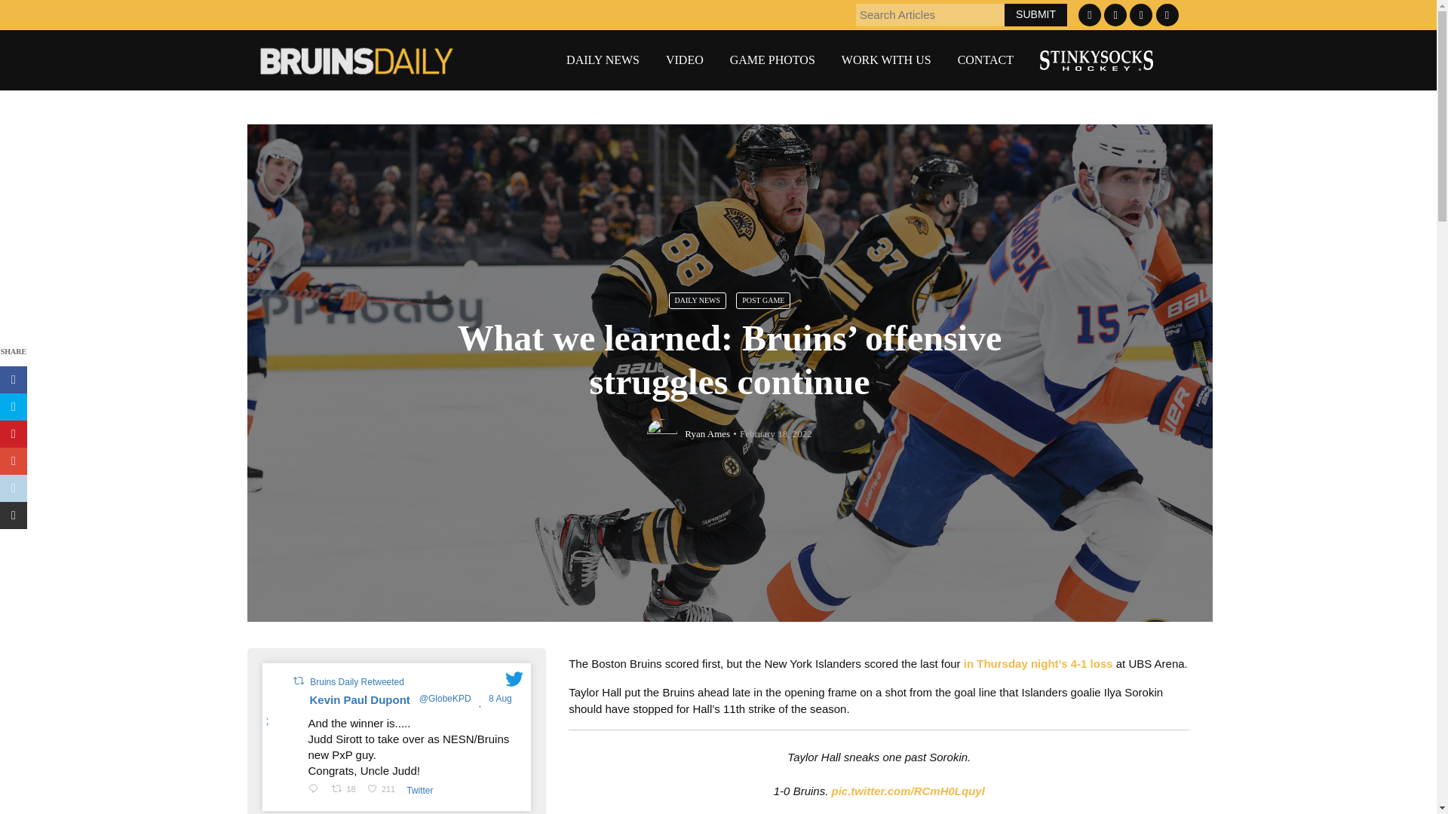 The image size is (1448, 814). Describe the element at coordinates (685, 60) in the screenshot. I see `VIDEO` at that location.